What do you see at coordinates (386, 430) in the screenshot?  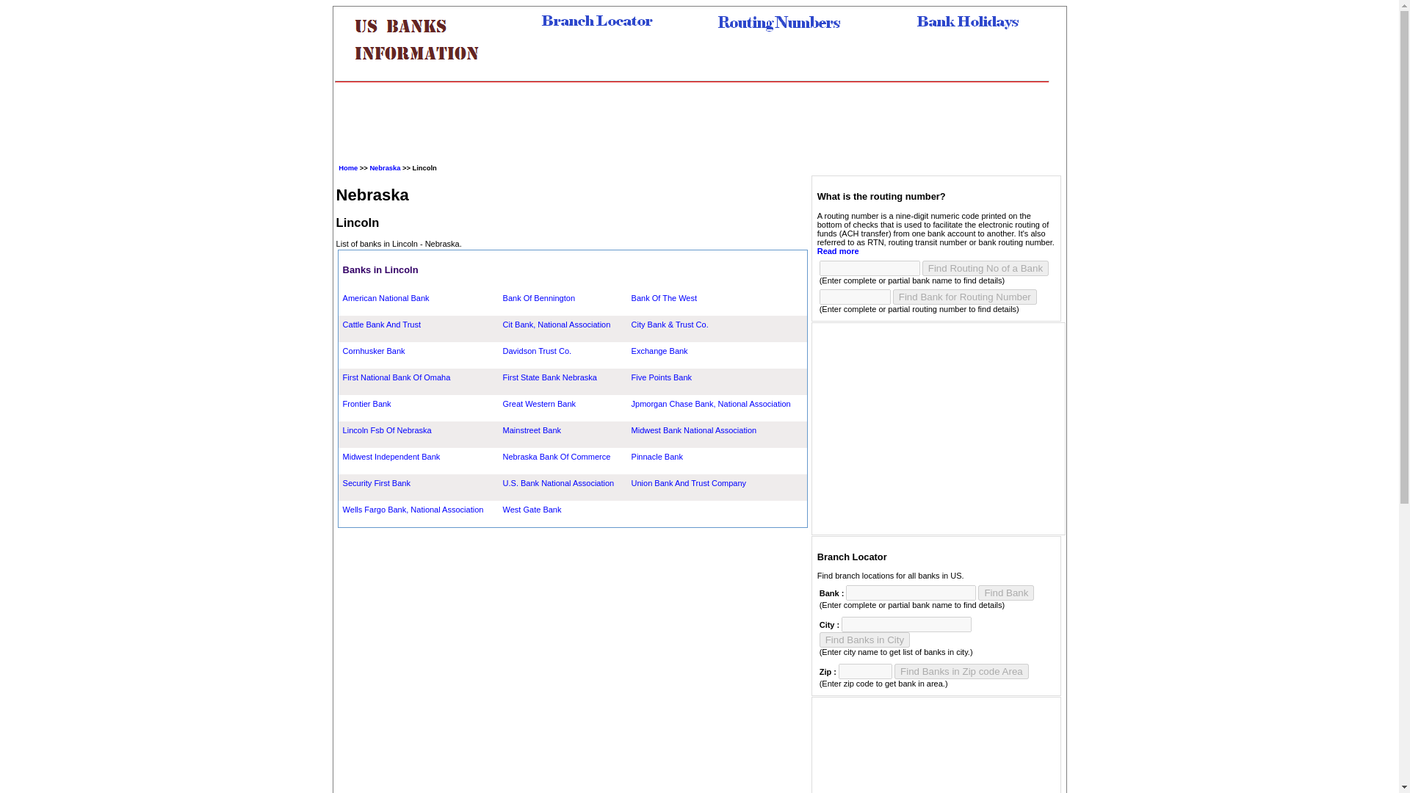 I see `Lincoln Fsb Of Nebraska` at bounding box center [386, 430].